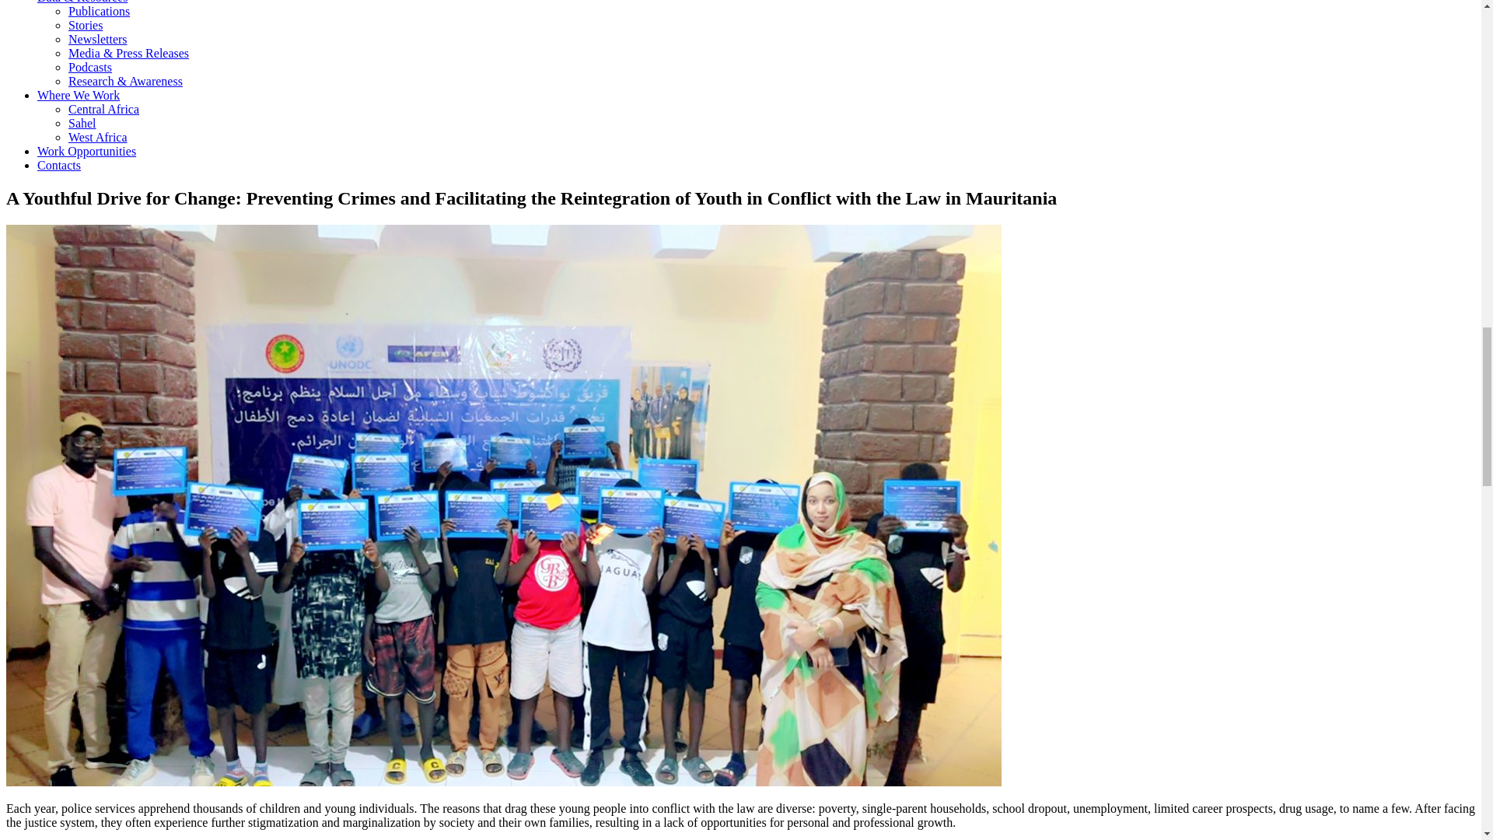  I want to click on Sahel, so click(82, 123).